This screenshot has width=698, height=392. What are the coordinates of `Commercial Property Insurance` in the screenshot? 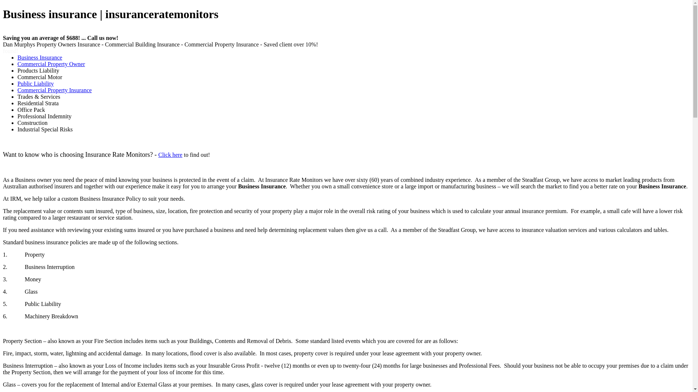 It's located at (55, 90).